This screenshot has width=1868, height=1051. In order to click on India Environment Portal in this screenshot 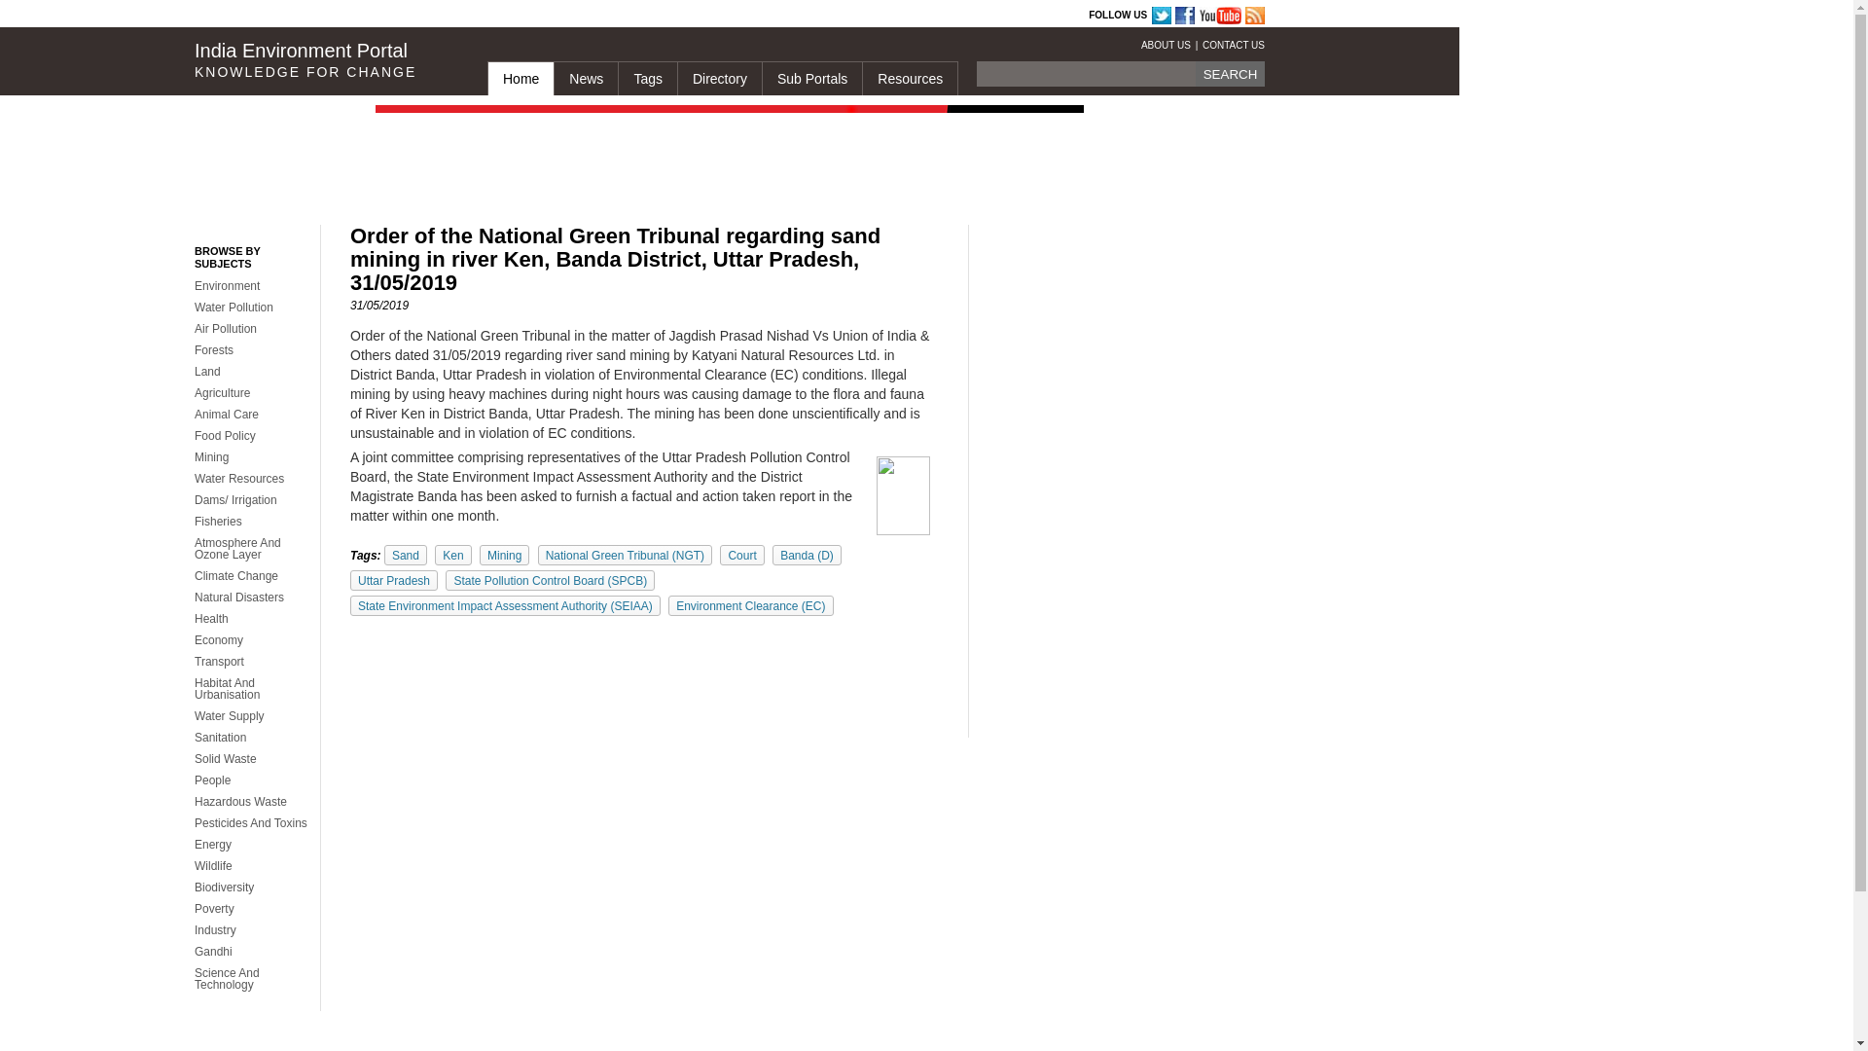, I will do `click(693, 16)`.